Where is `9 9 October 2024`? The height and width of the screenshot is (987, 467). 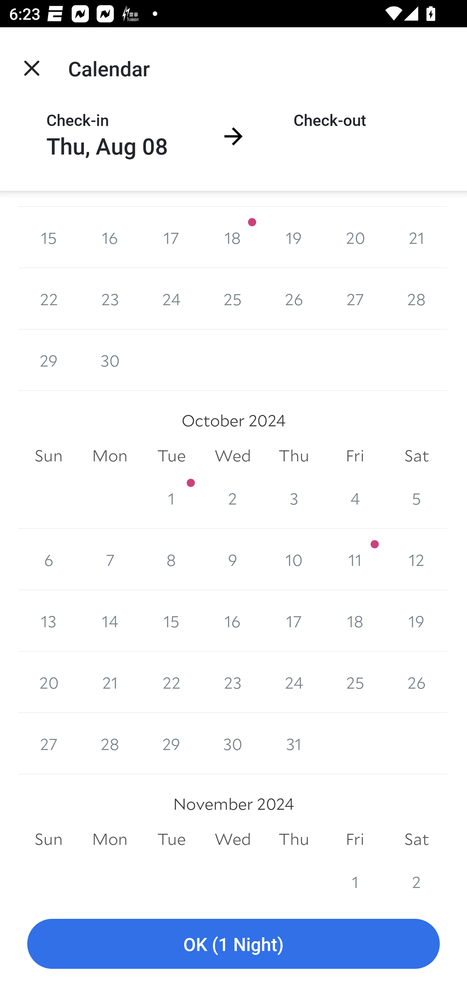 9 9 October 2024 is located at coordinates (233, 559).